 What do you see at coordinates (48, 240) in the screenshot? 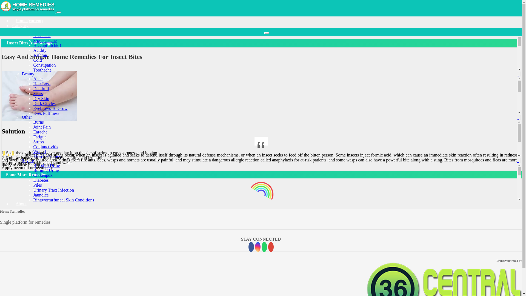
I see `Intestinal Worms` at bounding box center [48, 240].